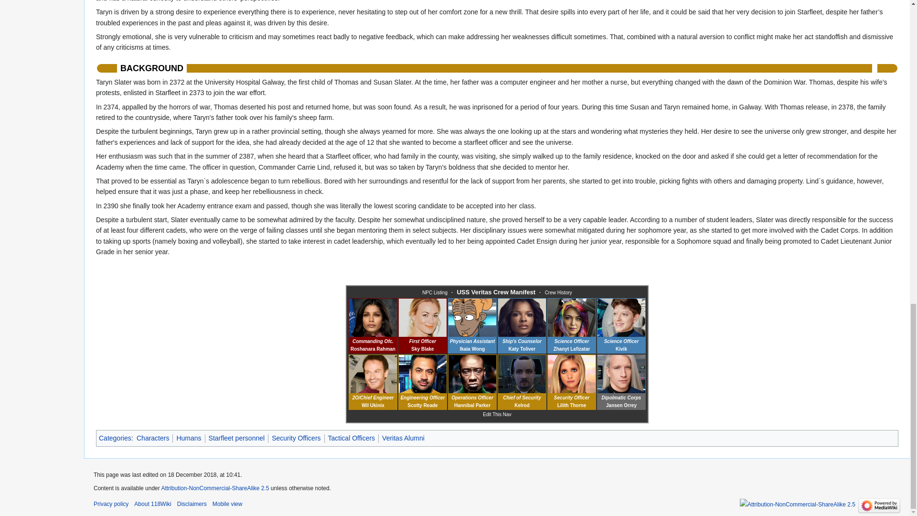  Describe the element at coordinates (435, 292) in the screenshot. I see `NPC Listing` at that location.